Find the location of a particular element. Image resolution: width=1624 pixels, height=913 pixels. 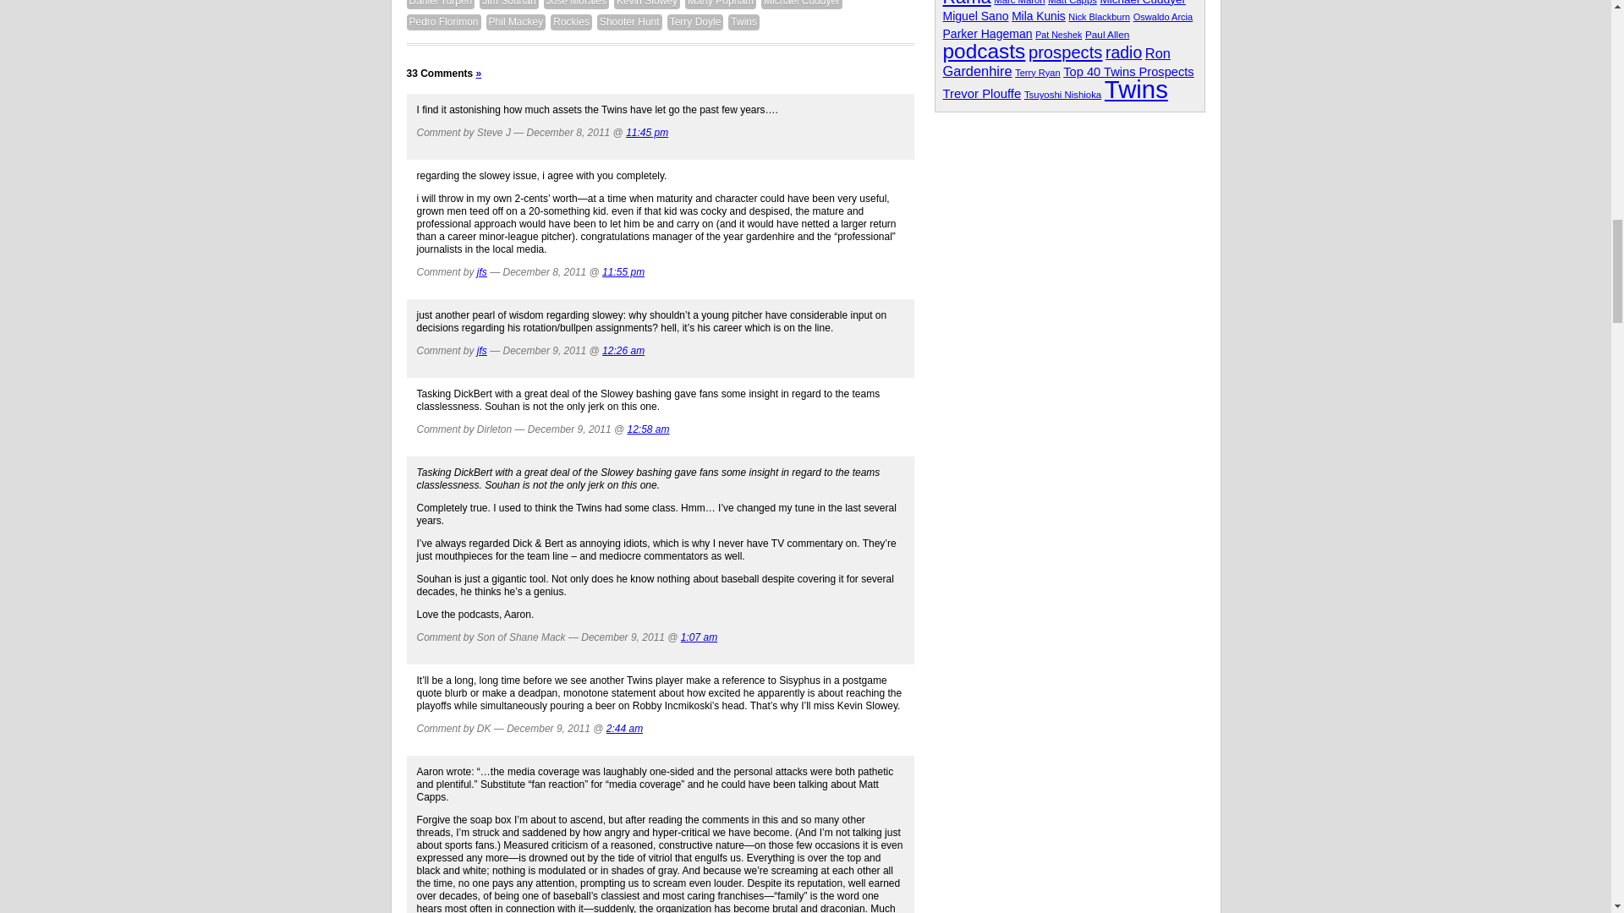

Kevin Slowey is located at coordinates (646, 4).